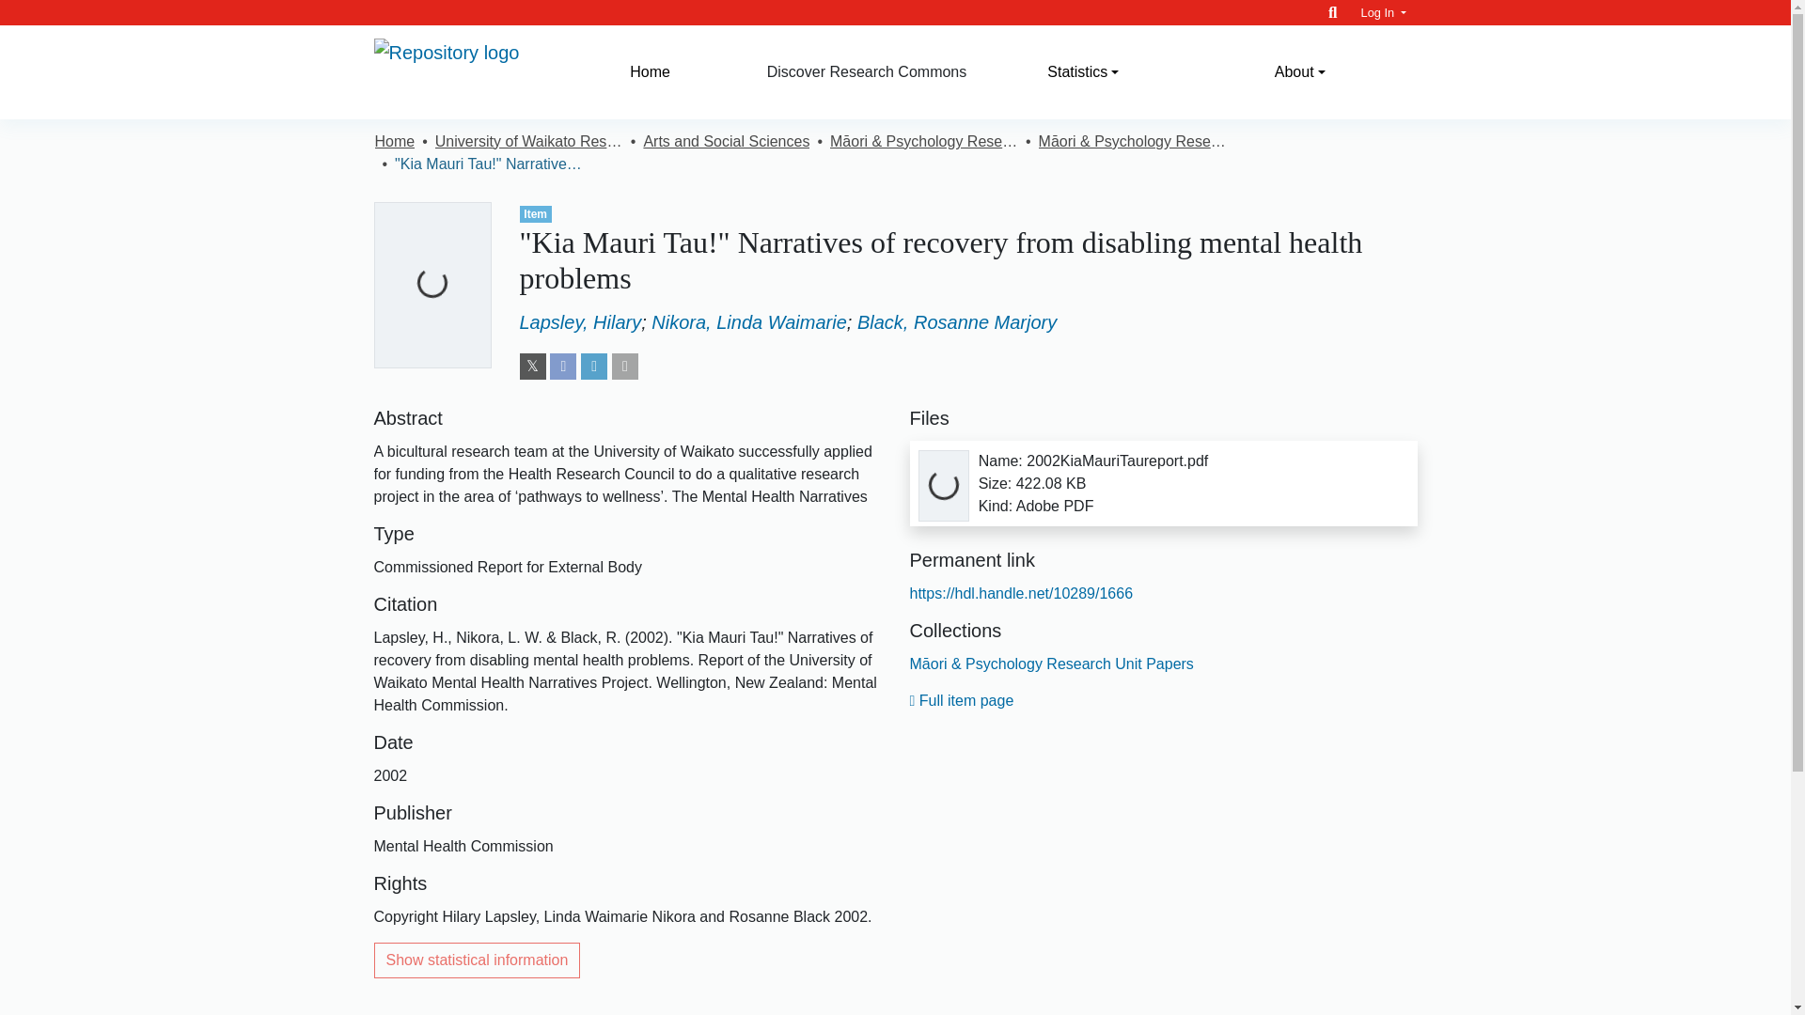 The height and width of the screenshot is (1015, 1805). I want to click on Log In, so click(1383, 12).